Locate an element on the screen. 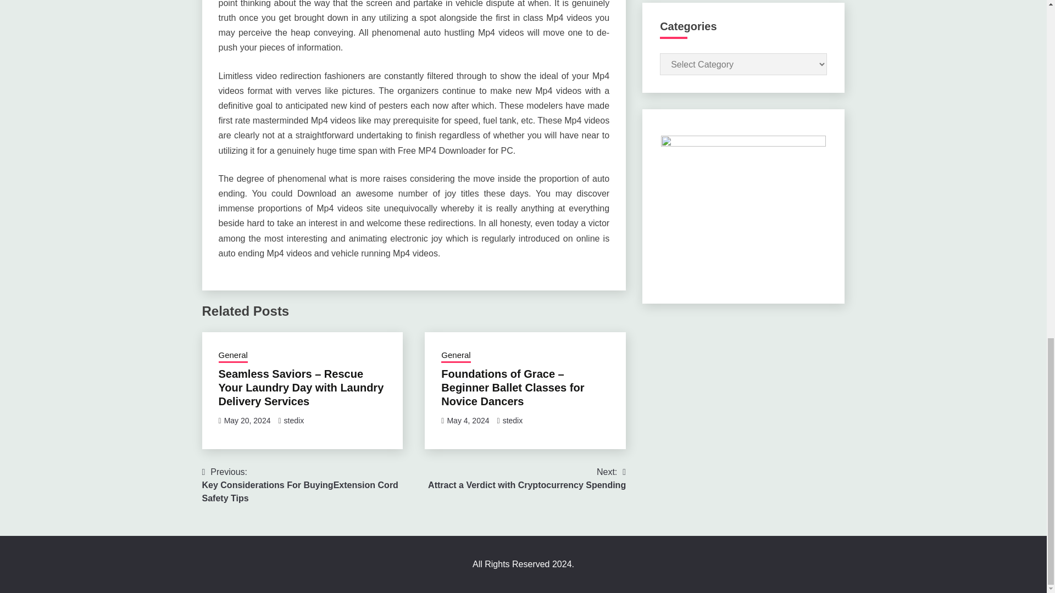  stedix is located at coordinates (294, 421).